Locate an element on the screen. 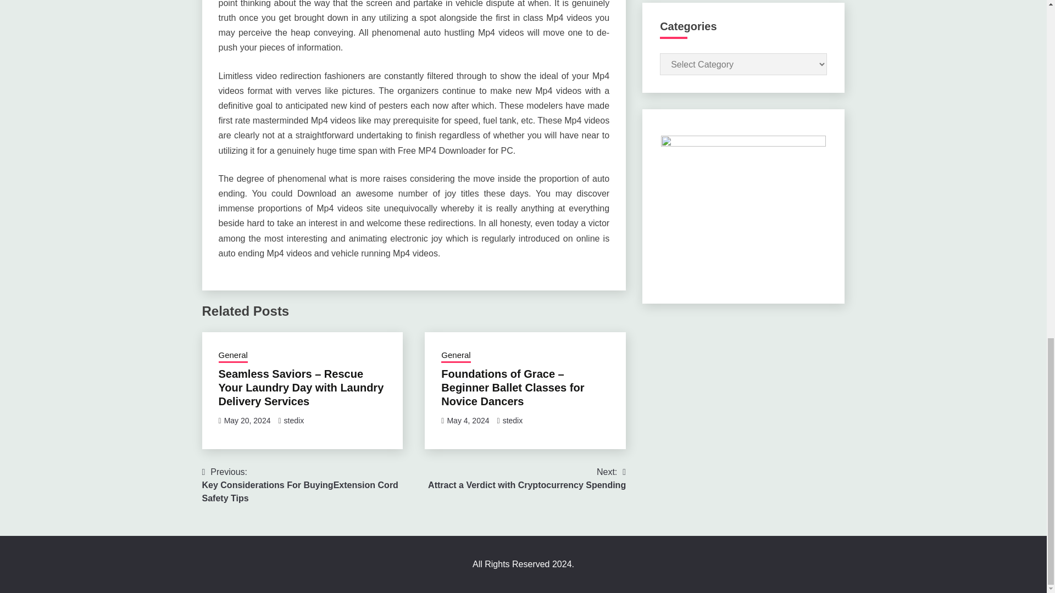  stedix is located at coordinates (294, 421).